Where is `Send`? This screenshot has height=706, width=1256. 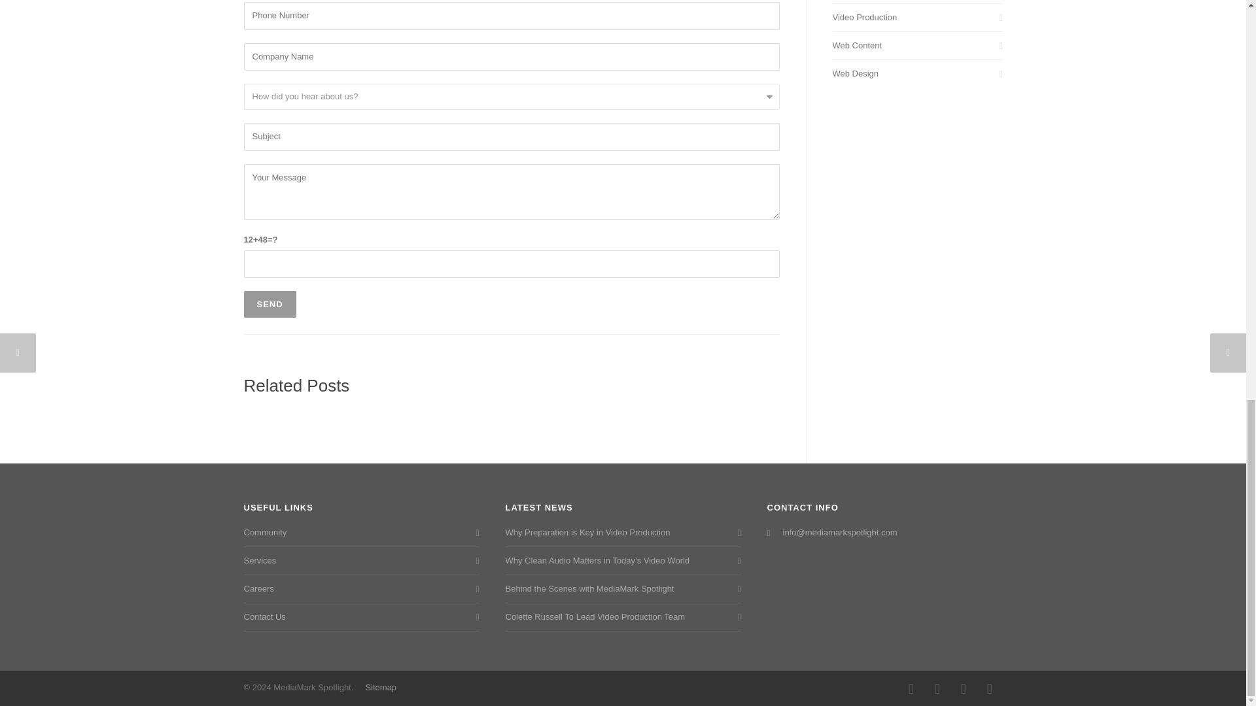 Send is located at coordinates (270, 304).